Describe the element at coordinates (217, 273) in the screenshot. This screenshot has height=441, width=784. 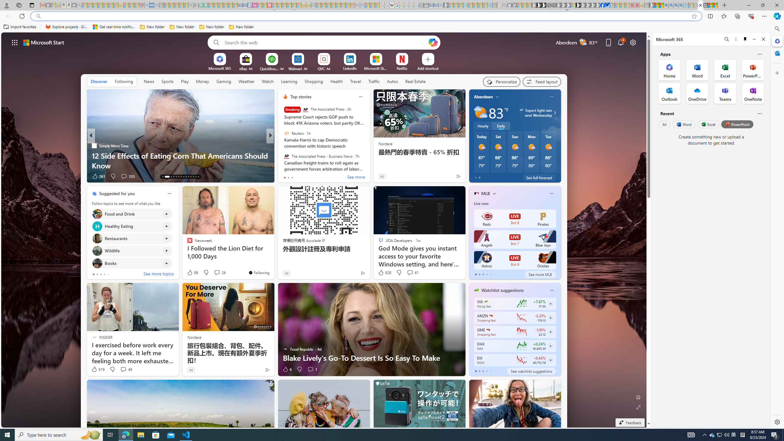
I see `View comments 26 Comment` at that location.